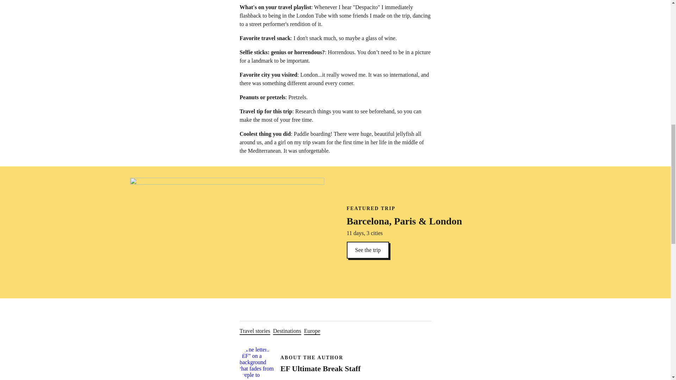  What do you see at coordinates (335, 357) in the screenshot?
I see `Travel stories` at bounding box center [335, 357].